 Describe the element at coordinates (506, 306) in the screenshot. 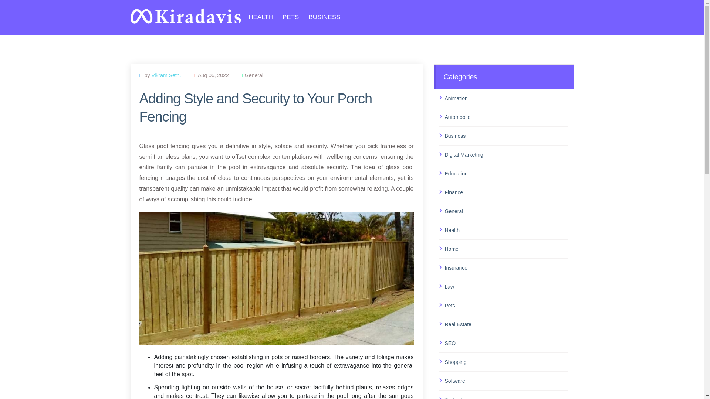

I see `Pets` at that location.